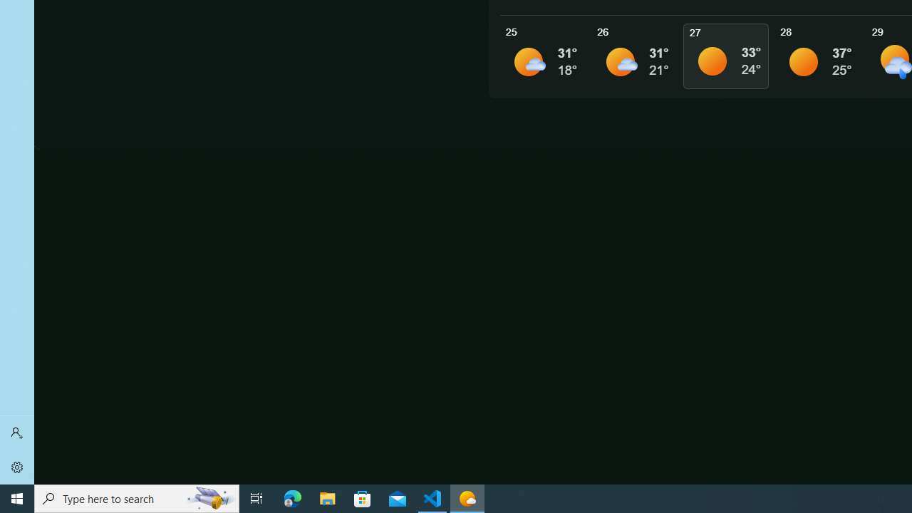 This screenshot has width=912, height=513. I want to click on File Explorer, so click(328, 499).